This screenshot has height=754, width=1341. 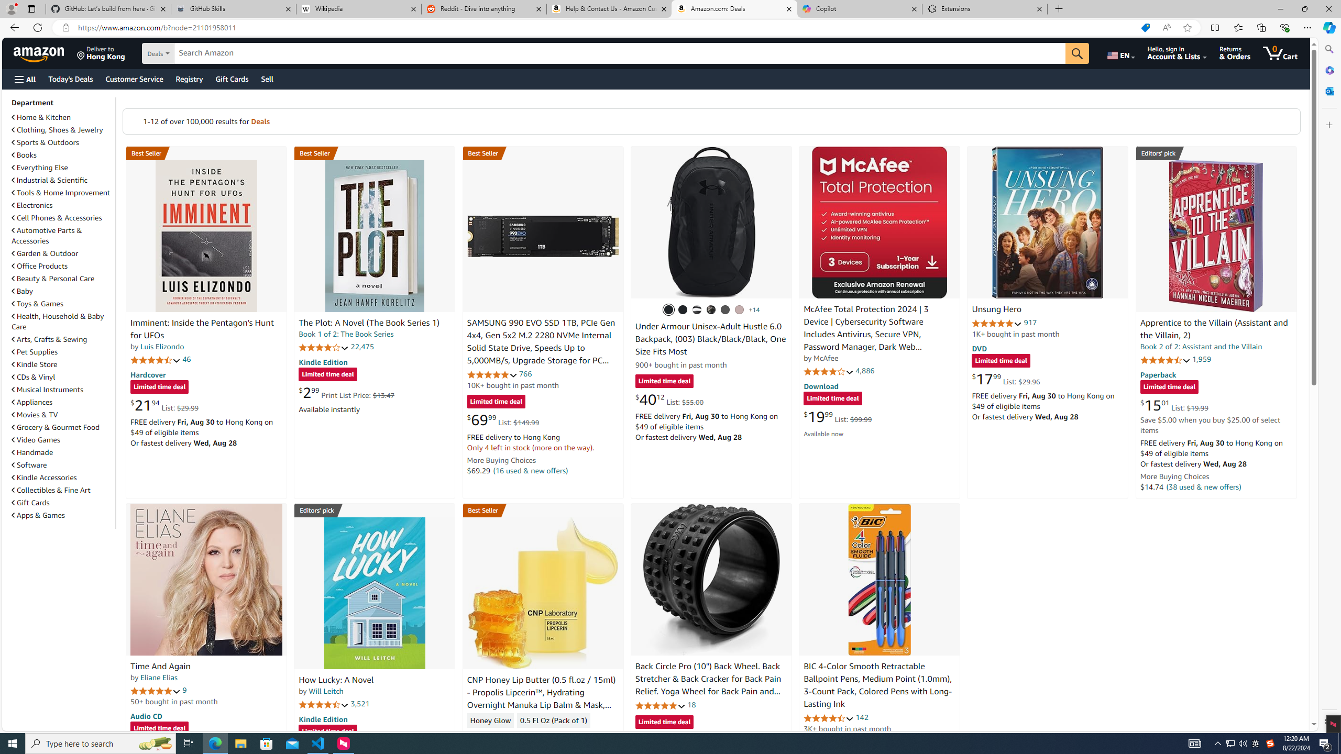 I want to click on Time And Again, so click(x=160, y=666).